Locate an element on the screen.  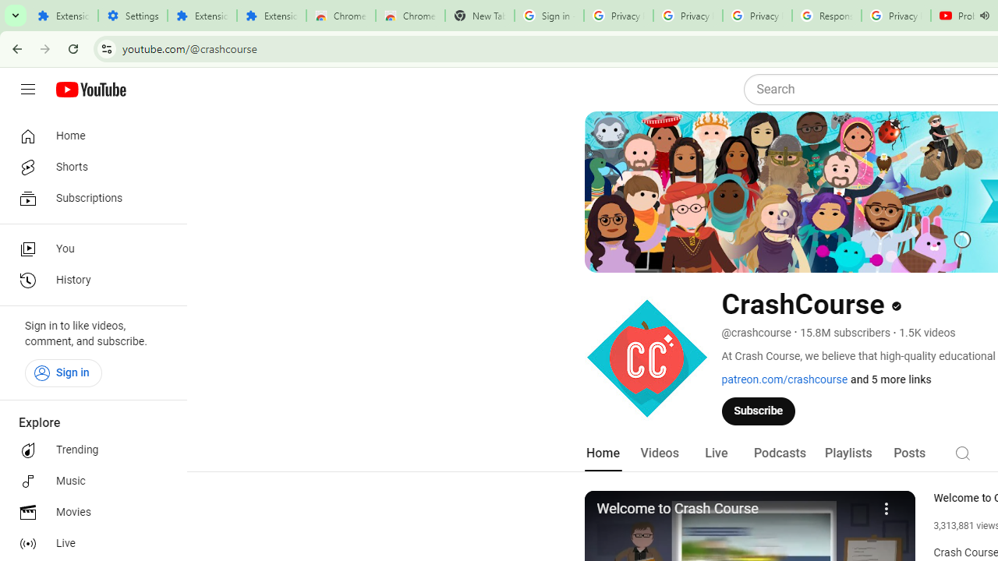
Extensions is located at coordinates (63, 16).